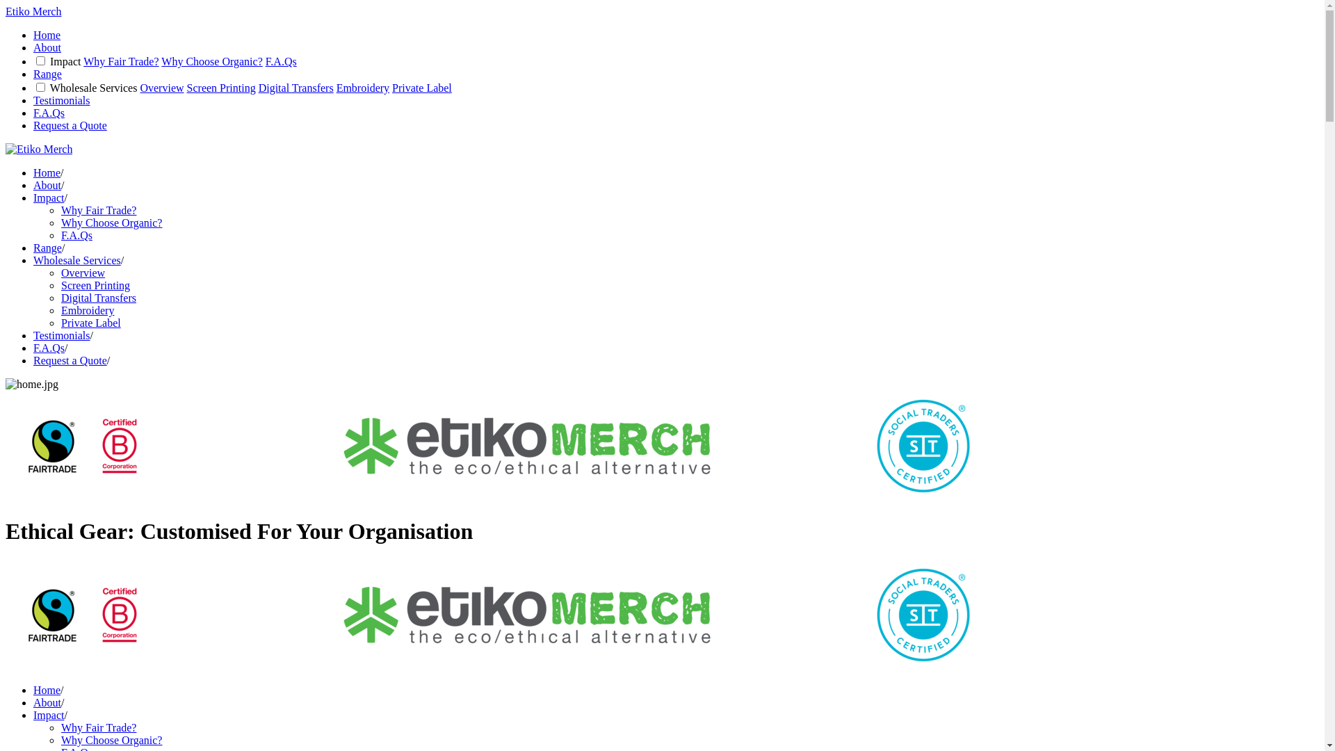  What do you see at coordinates (422, 88) in the screenshot?
I see `Private Label` at bounding box center [422, 88].